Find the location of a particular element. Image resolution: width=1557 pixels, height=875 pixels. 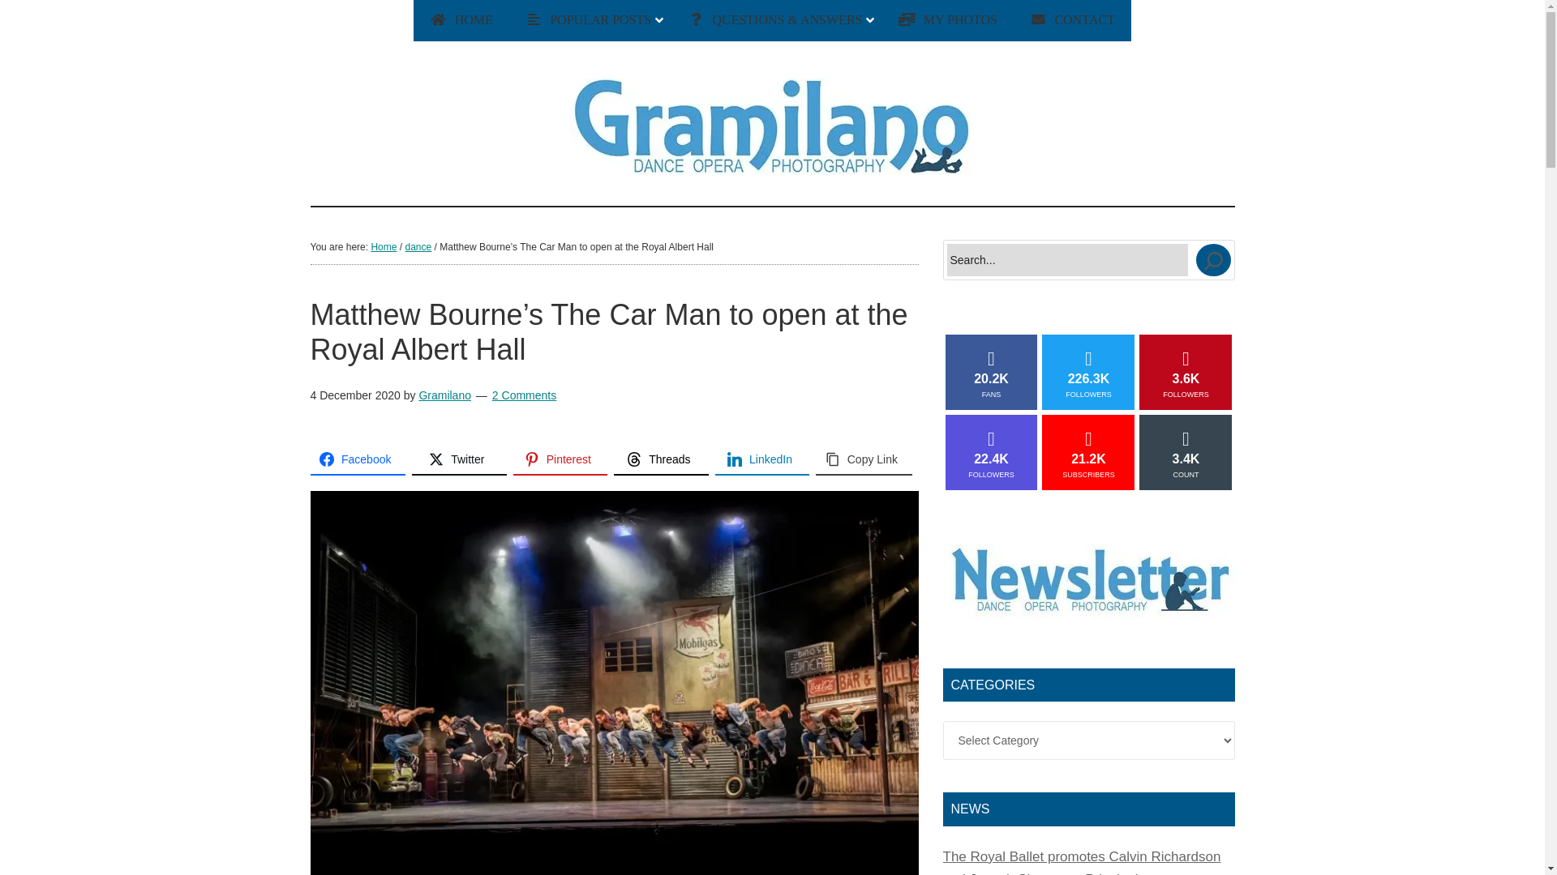

Home is located at coordinates (383, 247).